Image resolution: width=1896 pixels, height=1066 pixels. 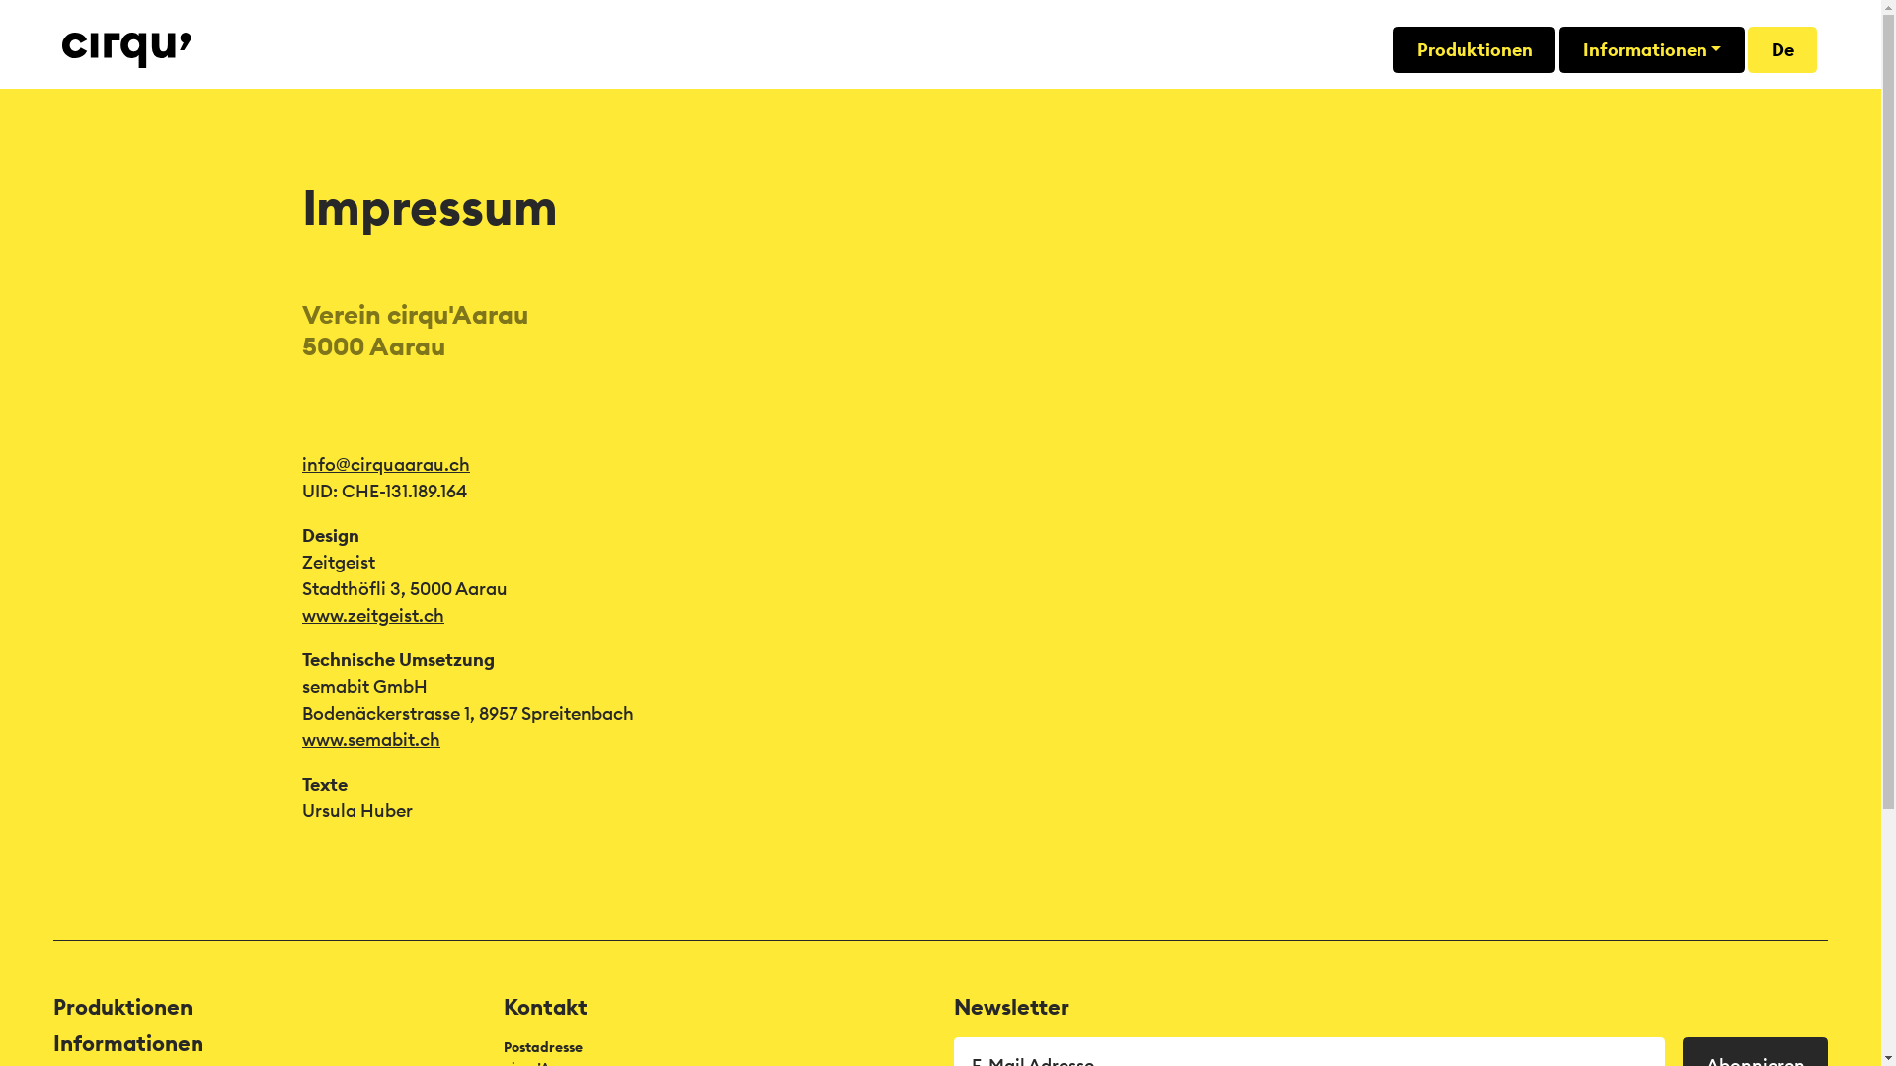 What do you see at coordinates (122, 1007) in the screenshot?
I see `Produktionen` at bounding box center [122, 1007].